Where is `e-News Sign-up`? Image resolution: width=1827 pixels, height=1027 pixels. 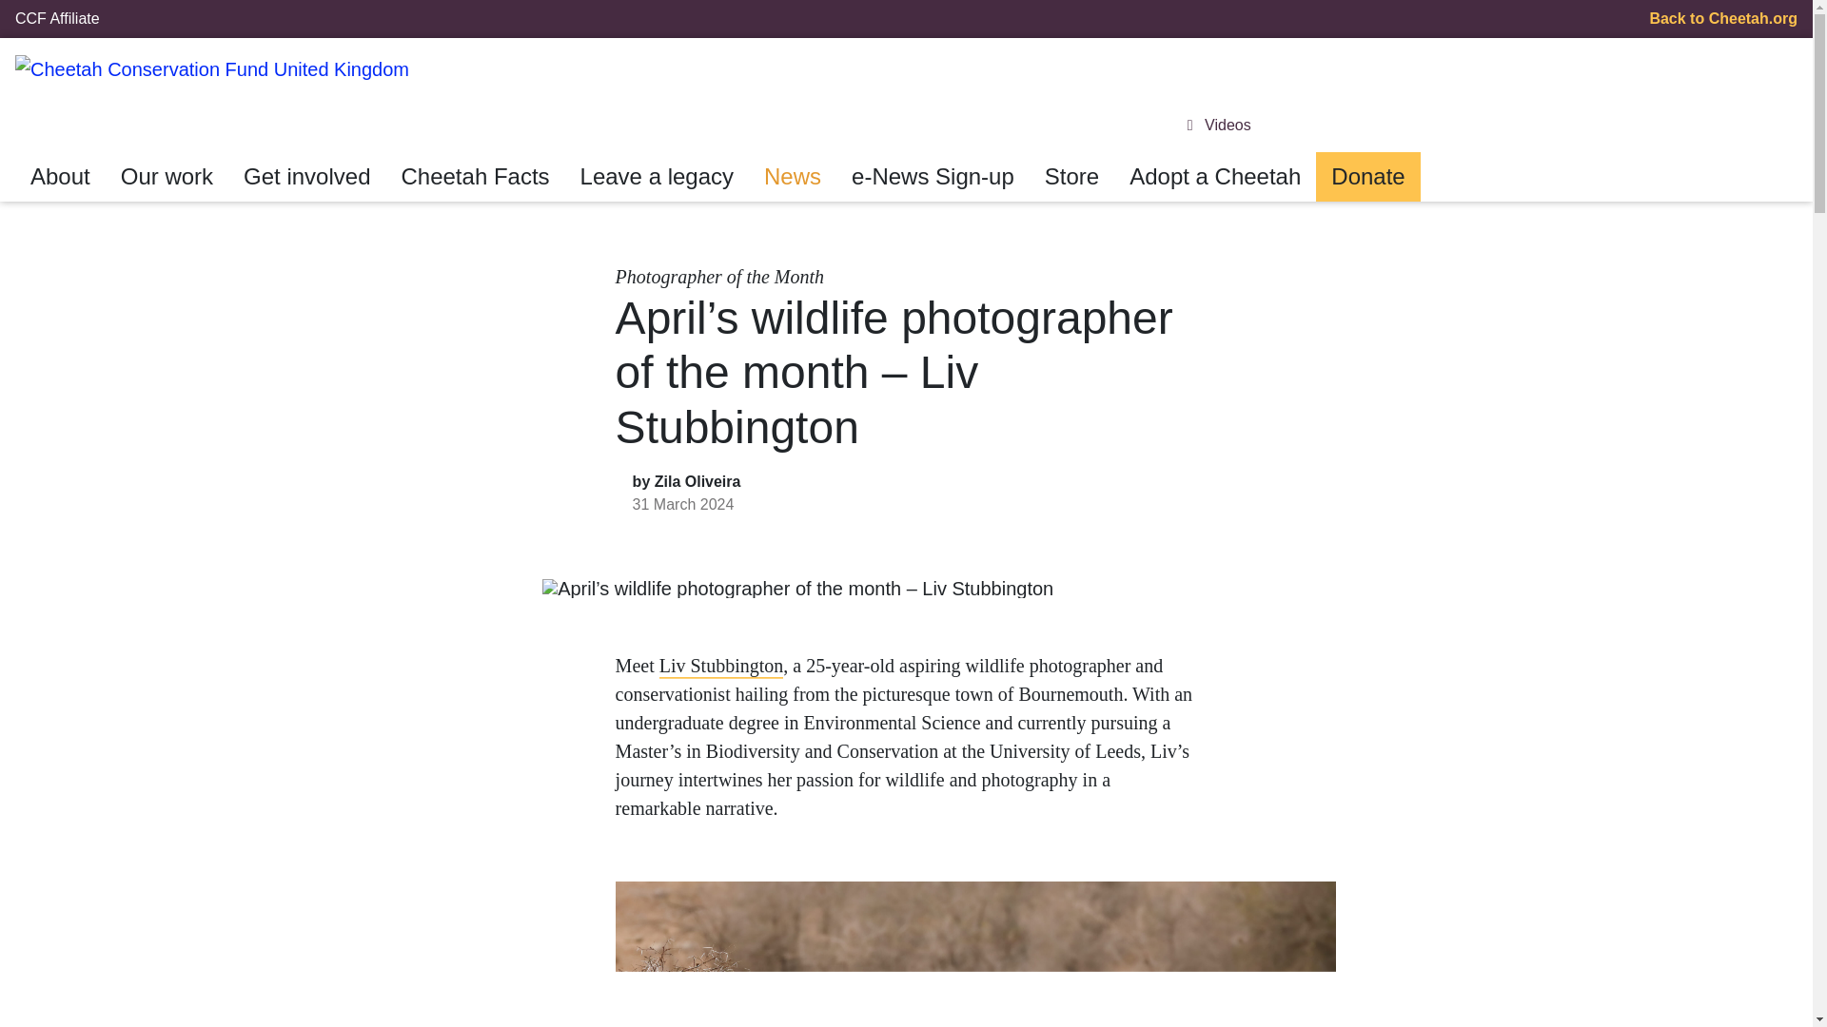 e-News Sign-up is located at coordinates (933, 176).